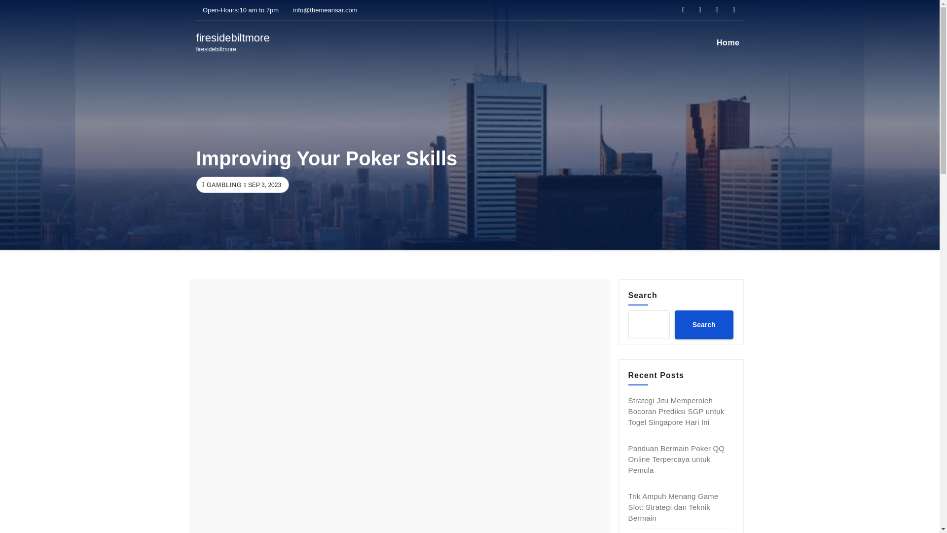 Image resolution: width=947 pixels, height=533 pixels. I want to click on GAMBLING, so click(223, 185).